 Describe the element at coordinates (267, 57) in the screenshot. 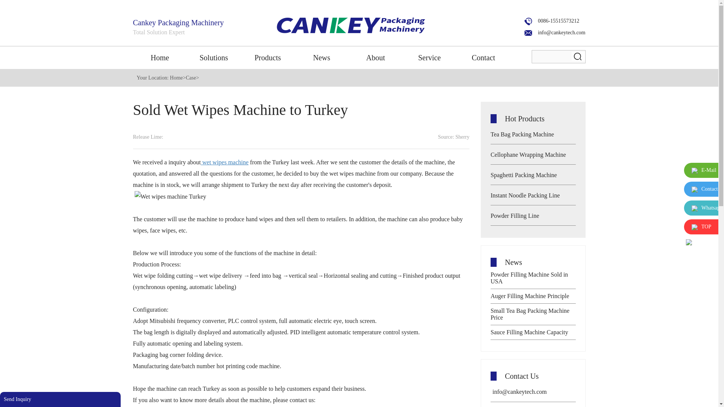

I see `Products` at that location.